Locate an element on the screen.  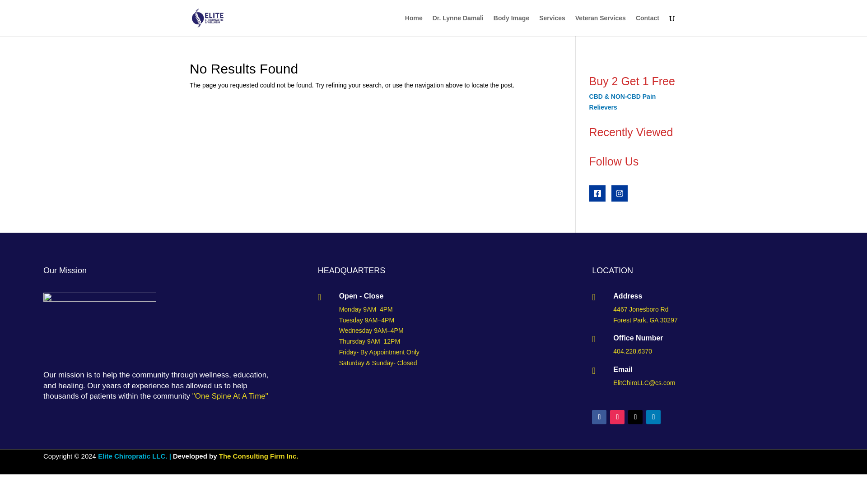
Follow on Instagram is located at coordinates (617, 417).